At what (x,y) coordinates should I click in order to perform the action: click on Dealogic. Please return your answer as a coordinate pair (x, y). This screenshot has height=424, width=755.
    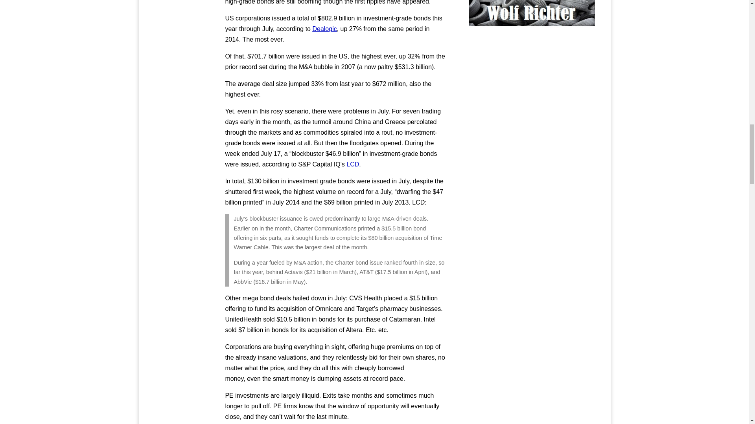
    Looking at the image, I should click on (324, 29).